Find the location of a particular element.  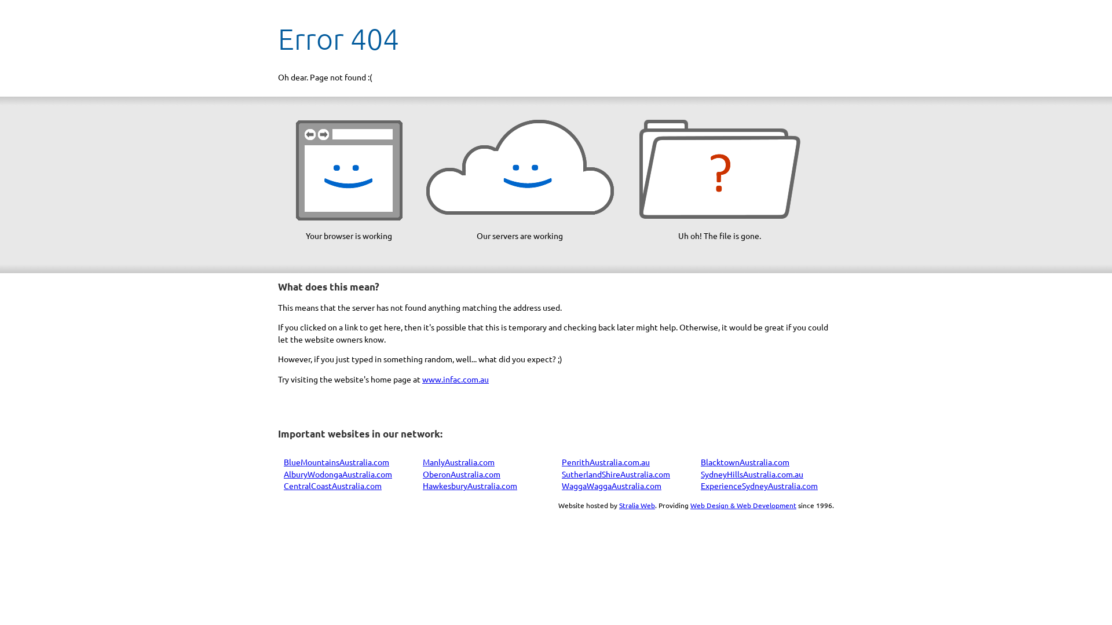

AlburyWodongaAustralia.com is located at coordinates (338, 474).